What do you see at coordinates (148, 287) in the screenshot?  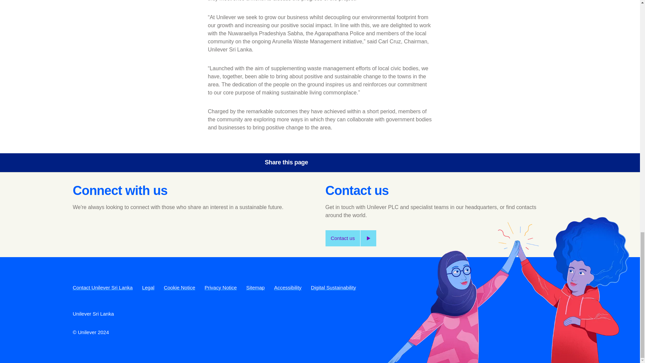 I see `Legal` at bounding box center [148, 287].